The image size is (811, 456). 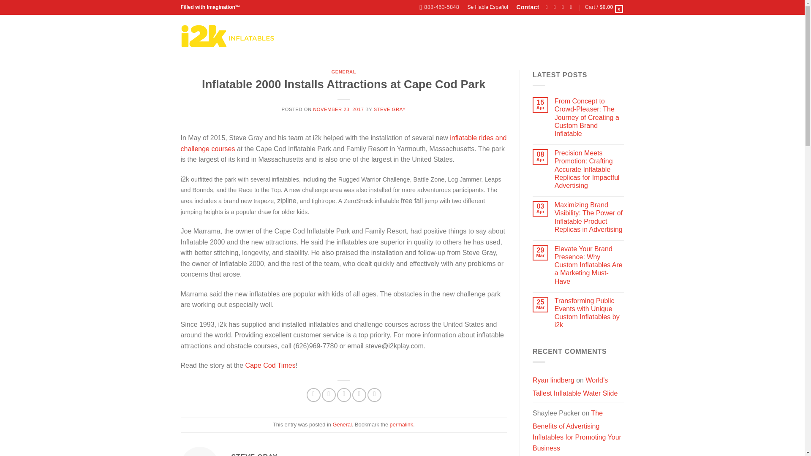 What do you see at coordinates (344, 395) in the screenshot?
I see `Email to a Friend` at bounding box center [344, 395].